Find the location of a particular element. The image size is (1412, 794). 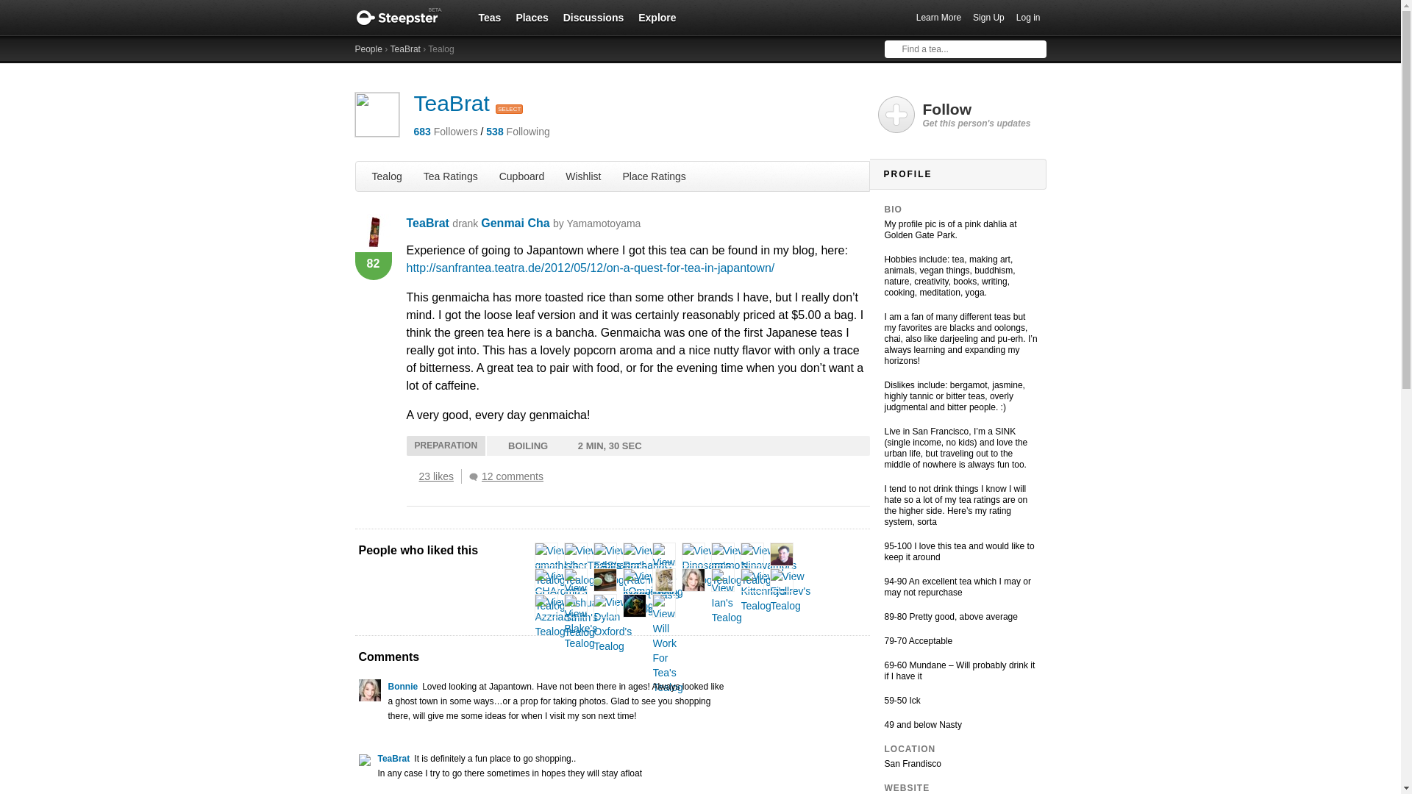

12 comments is located at coordinates (509, 476).